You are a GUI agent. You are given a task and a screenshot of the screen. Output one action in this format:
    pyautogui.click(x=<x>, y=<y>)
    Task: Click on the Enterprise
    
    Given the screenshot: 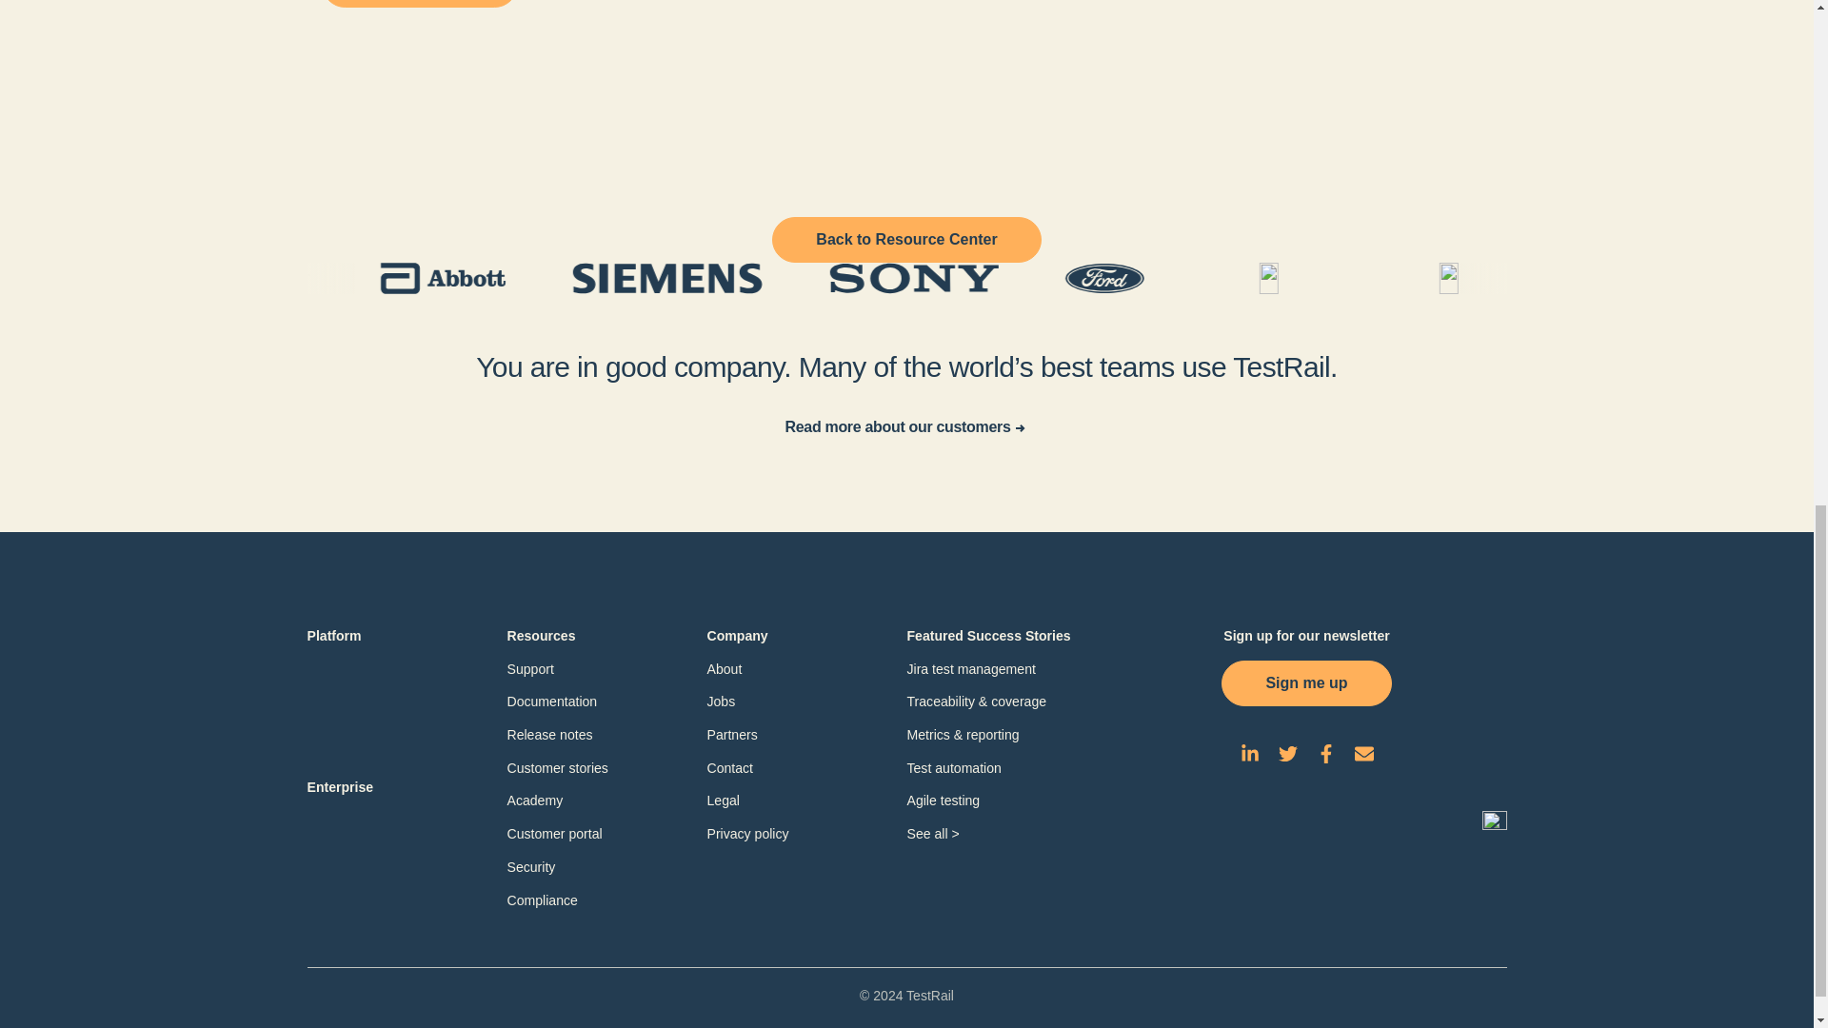 What is the action you would take?
    pyautogui.click(x=339, y=788)
    